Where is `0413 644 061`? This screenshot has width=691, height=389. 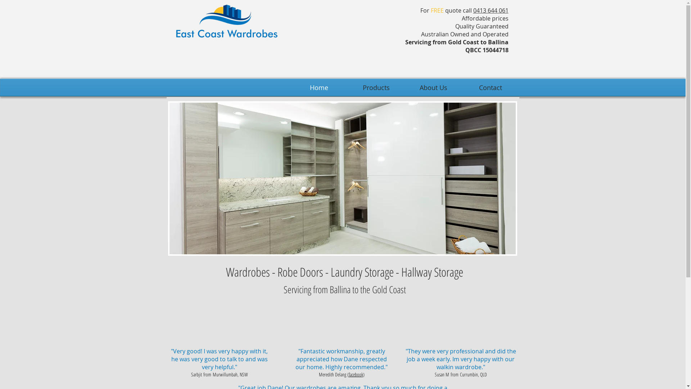 0413 644 061 is located at coordinates (491, 10).